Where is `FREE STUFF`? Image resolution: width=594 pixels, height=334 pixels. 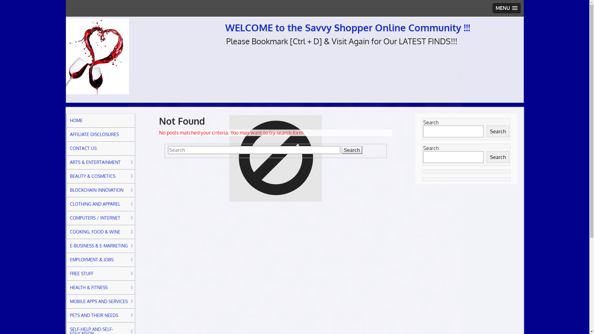
FREE STUFF is located at coordinates (100, 274).